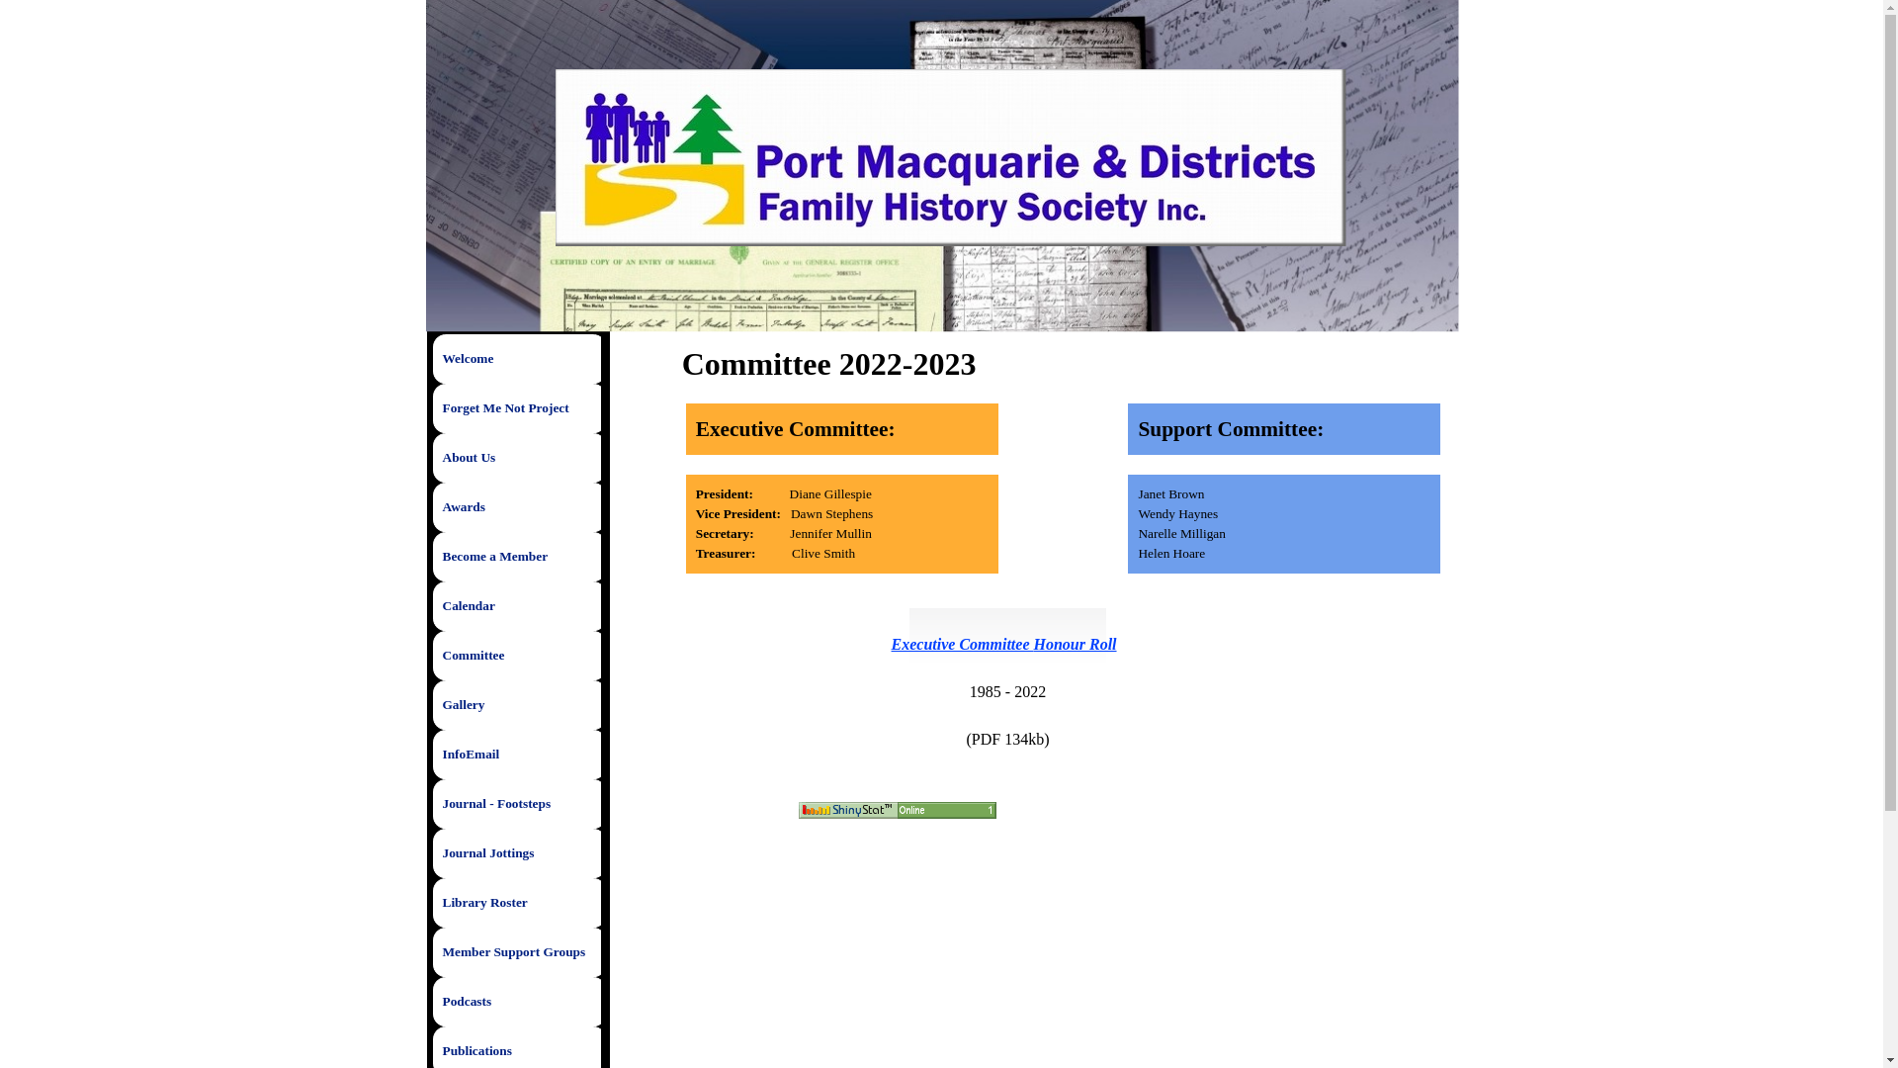 Image resolution: width=1898 pixels, height=1068 pixels. I want to click on About Us, so click(517, 458).